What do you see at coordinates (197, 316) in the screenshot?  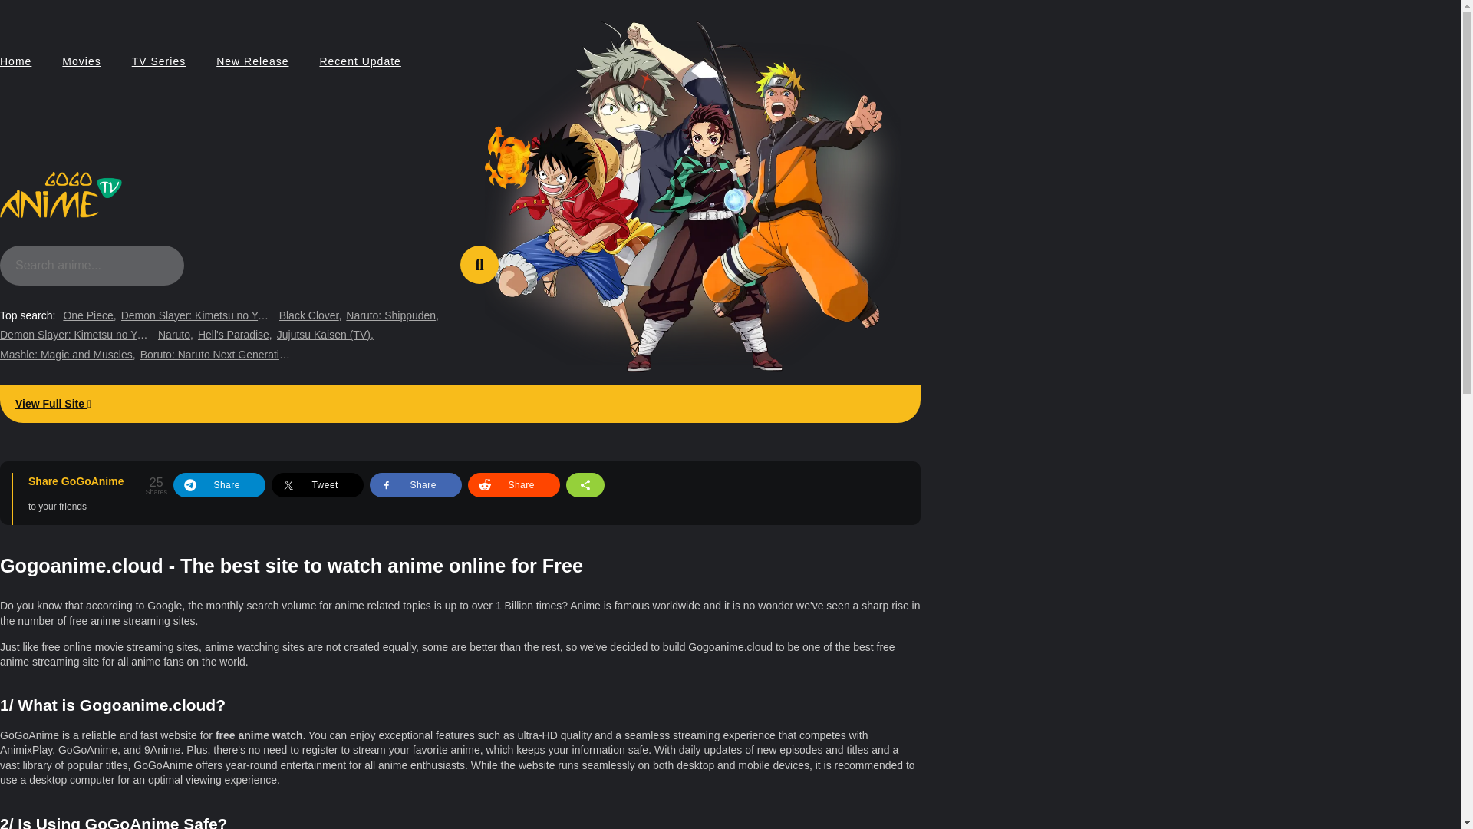 I see `Demon Slayer: Kimetsu no Yaiba Swordsmith Village Arc` at bounding box center [197, 316].